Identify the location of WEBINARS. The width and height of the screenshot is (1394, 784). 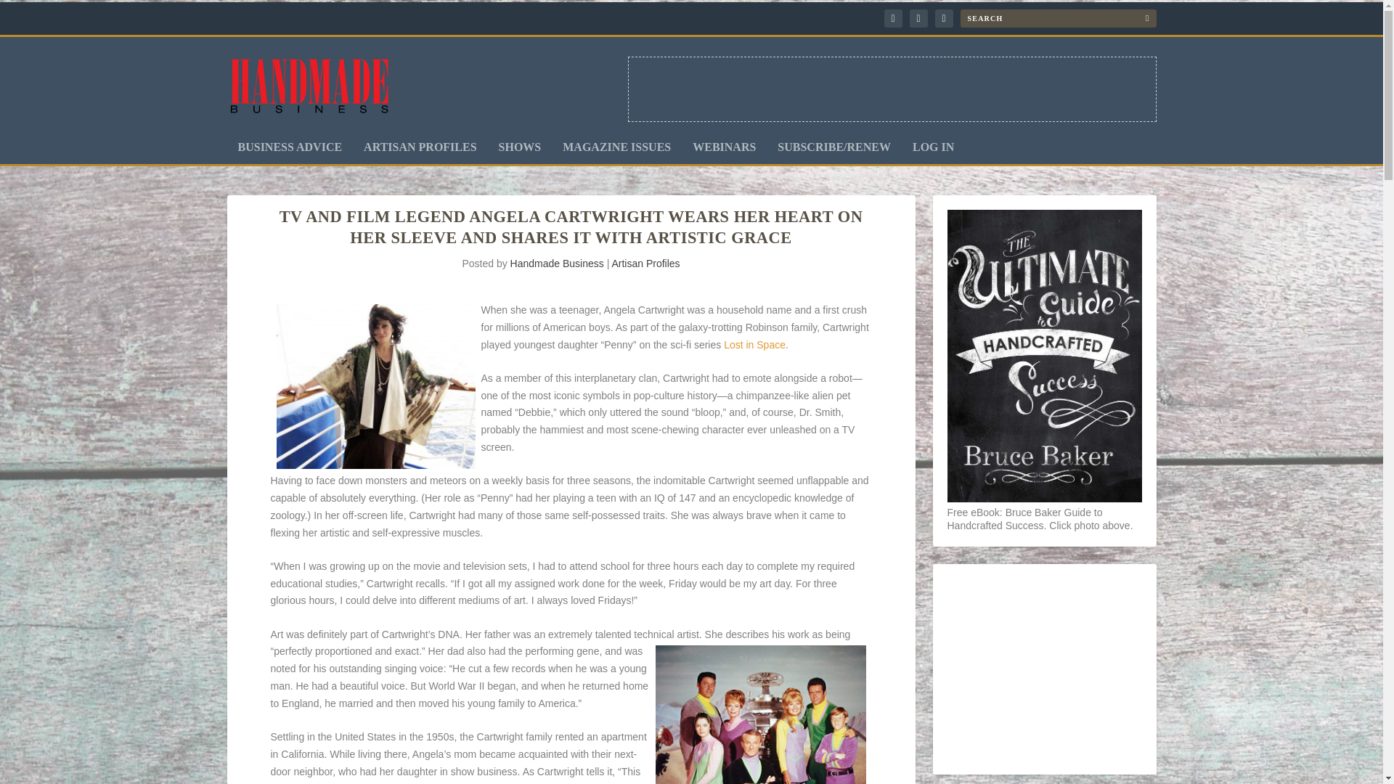
(724, 152).